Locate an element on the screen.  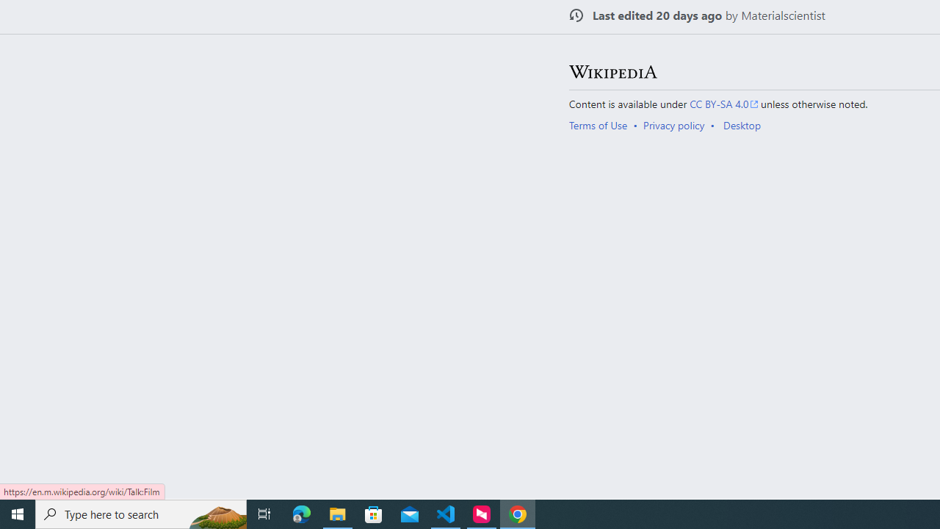
AutomationID: footer-places-privacy is located at coordinates (679, 125).